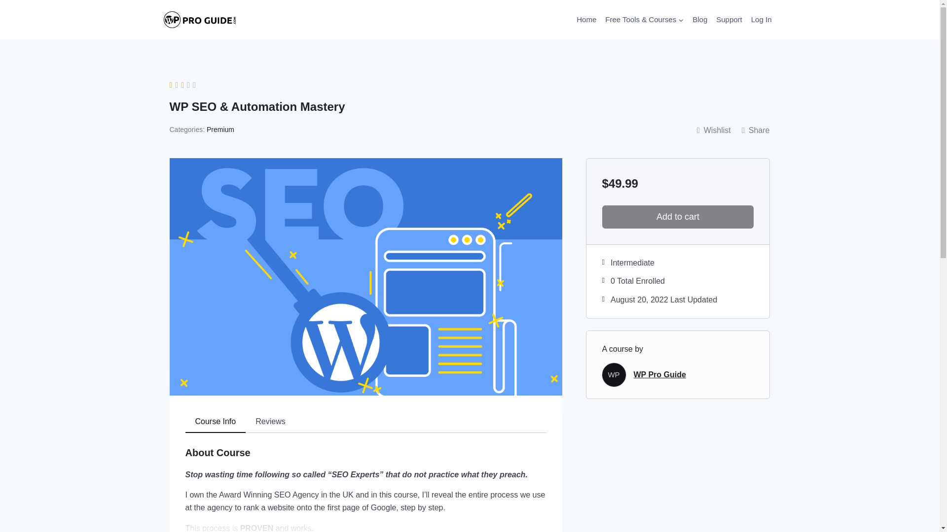 Image resolution: width=947 pixels, height=532 pixels. Describe the element at coordinates (659, 374) in the screenshot. I see `WP Pro Guide` at that location.